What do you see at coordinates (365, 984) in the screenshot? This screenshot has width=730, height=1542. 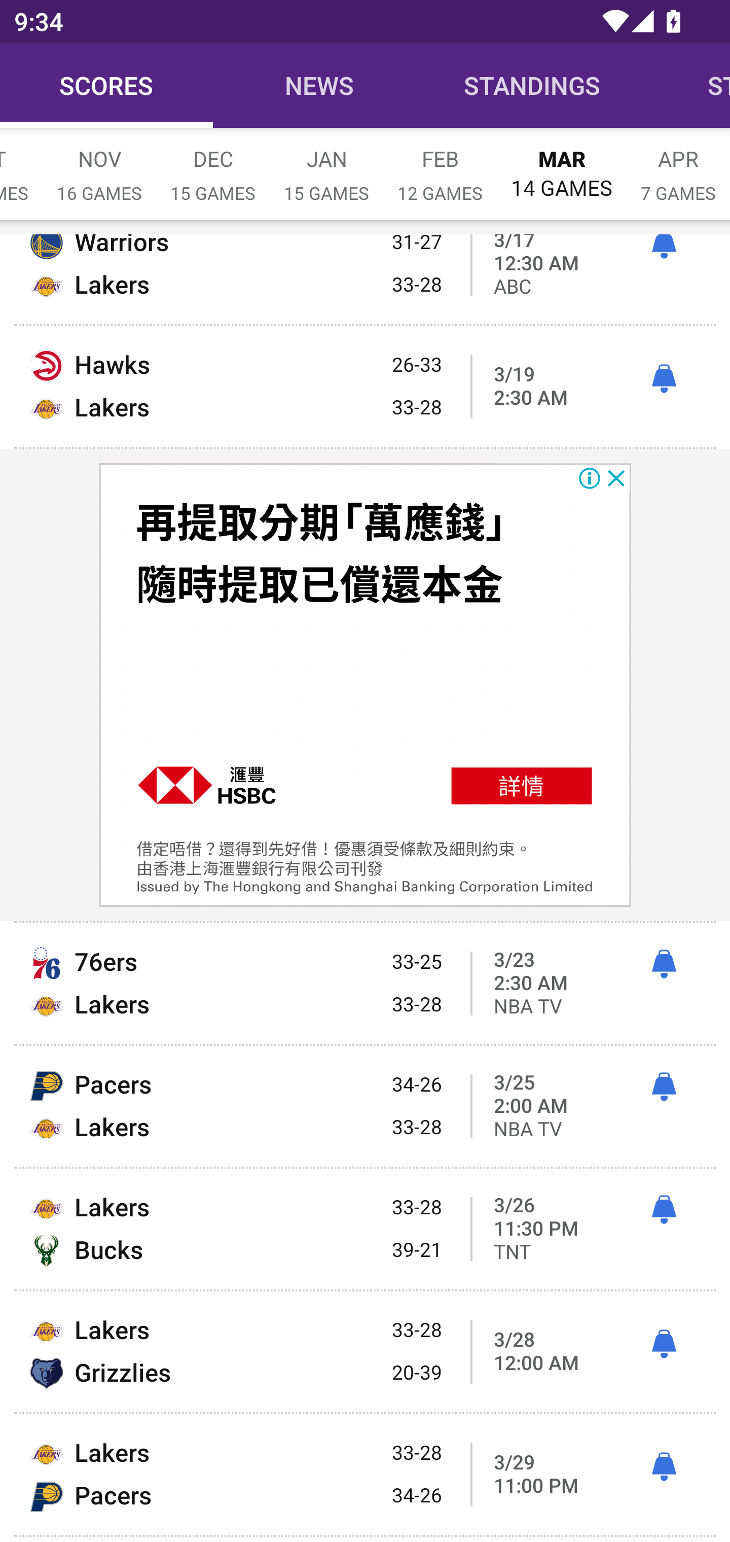 I see `76ers 33-25 Lakers 33-28 3/23 2:30 AM ì NBA TV` at bounding box center [365, 984].